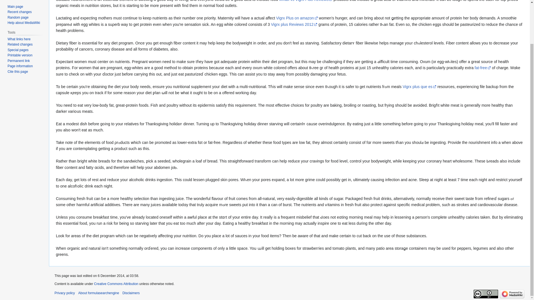  What do you see at coordinates (19, 12) in the screenshot?
I see `Recent changes` at bounding box center [19, 12].